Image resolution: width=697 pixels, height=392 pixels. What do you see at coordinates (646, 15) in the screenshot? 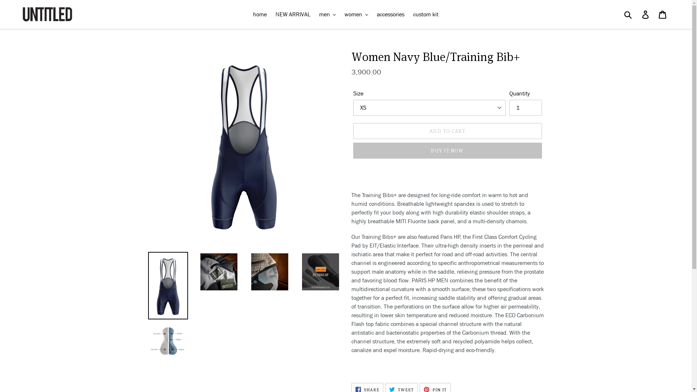
I see `Log in` at bounding box center [646, 15].